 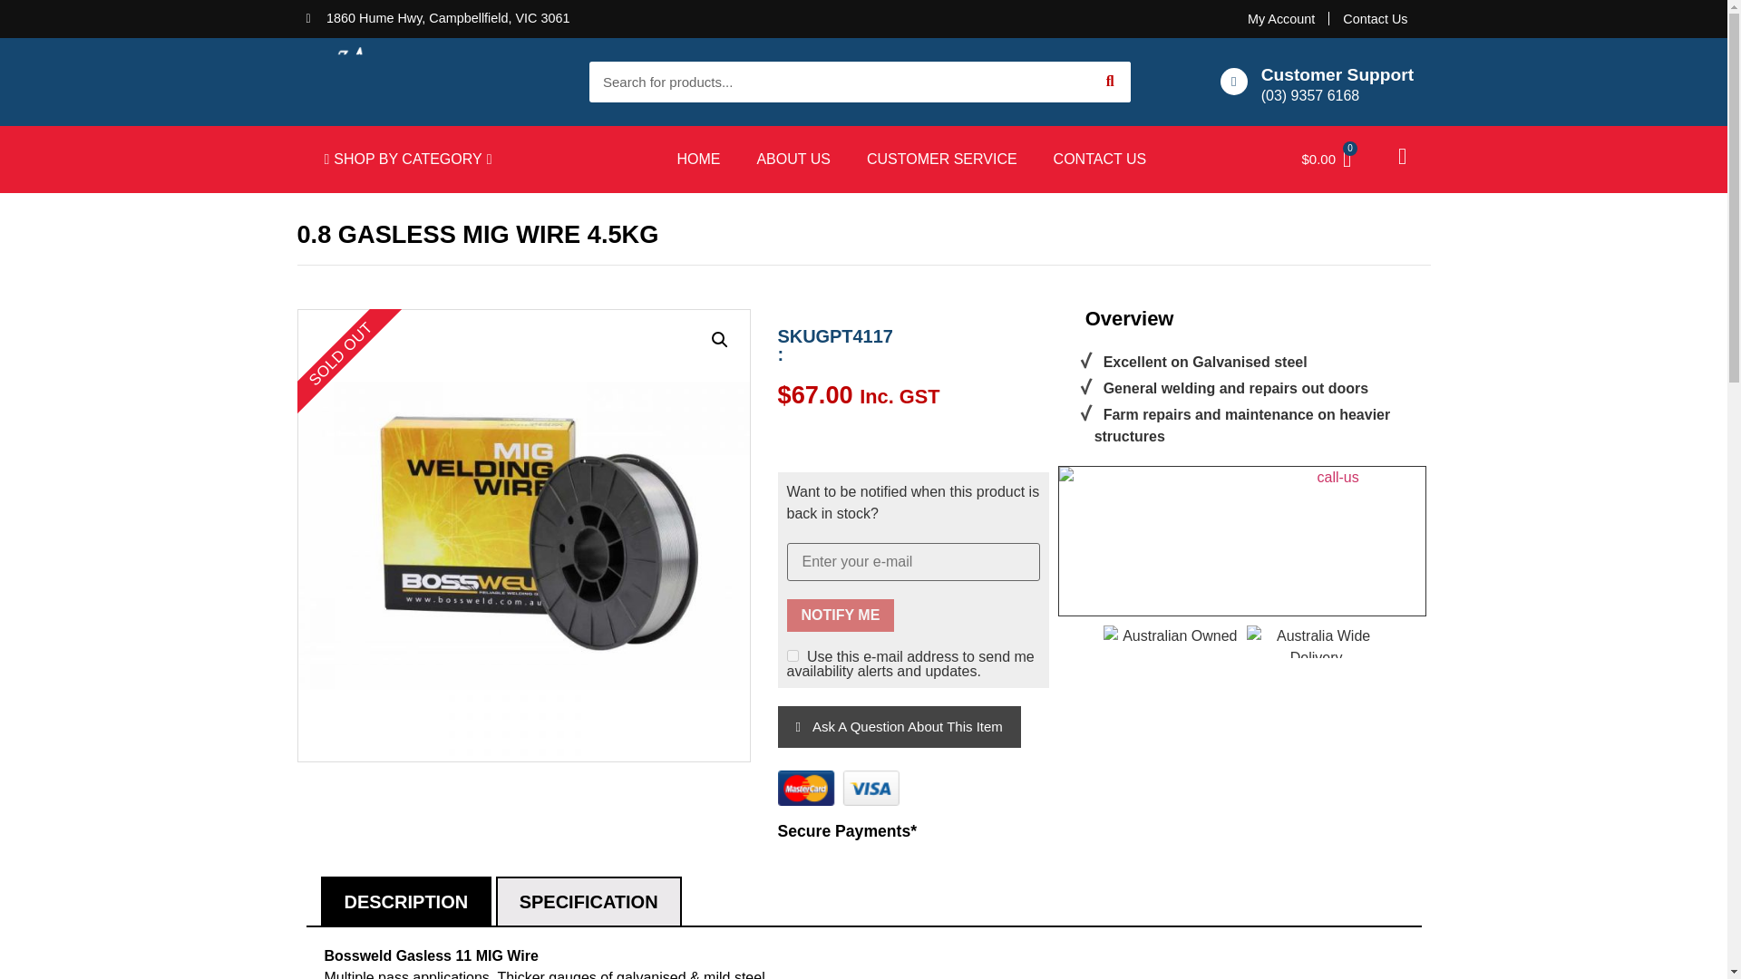 What do you see at coordinates (1280, 18) in the screenshot?
I see `My Account` at bounding box center [1280, 18].